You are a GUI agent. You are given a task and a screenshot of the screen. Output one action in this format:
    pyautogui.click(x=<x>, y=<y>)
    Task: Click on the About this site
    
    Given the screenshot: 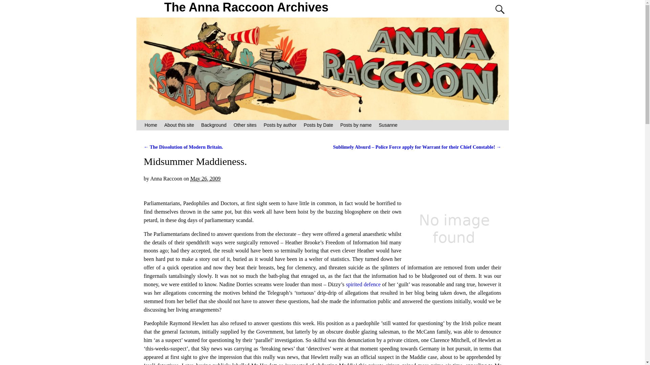 What is the action you would take?
    pyautogui.click(x=179, y=125)
    